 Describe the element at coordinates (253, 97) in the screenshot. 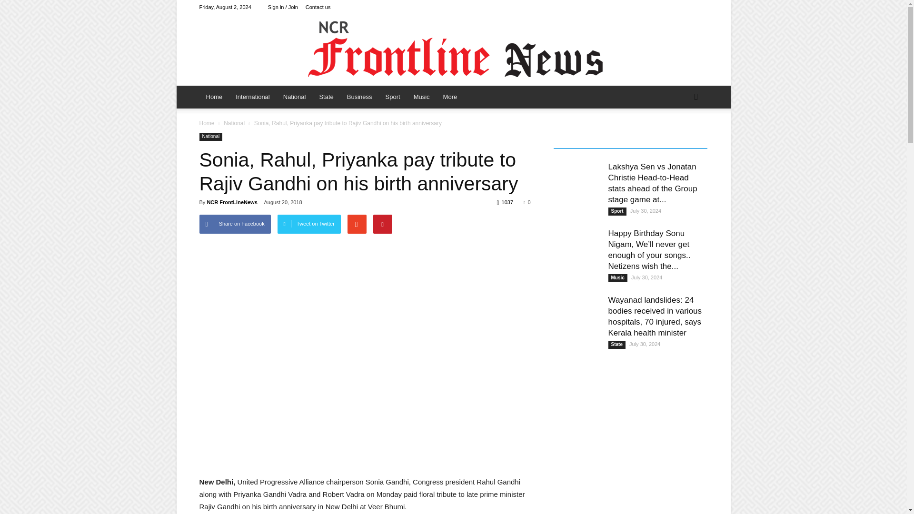

I see `International` at that location.